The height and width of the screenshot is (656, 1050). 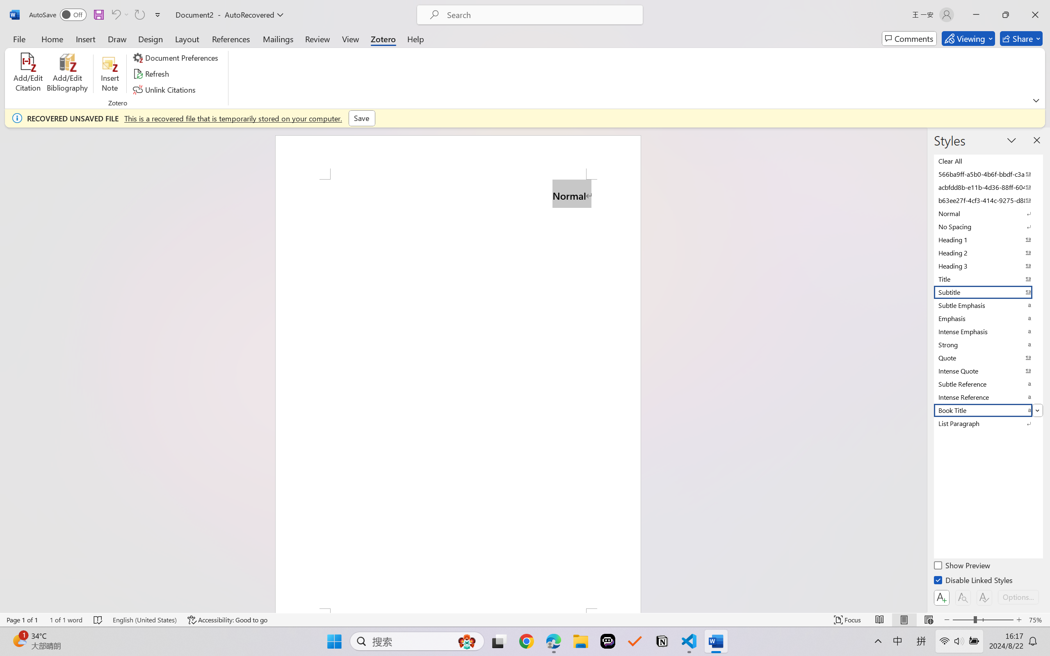 I want to click on Intense Emphasis, so click(x=988, y=332).